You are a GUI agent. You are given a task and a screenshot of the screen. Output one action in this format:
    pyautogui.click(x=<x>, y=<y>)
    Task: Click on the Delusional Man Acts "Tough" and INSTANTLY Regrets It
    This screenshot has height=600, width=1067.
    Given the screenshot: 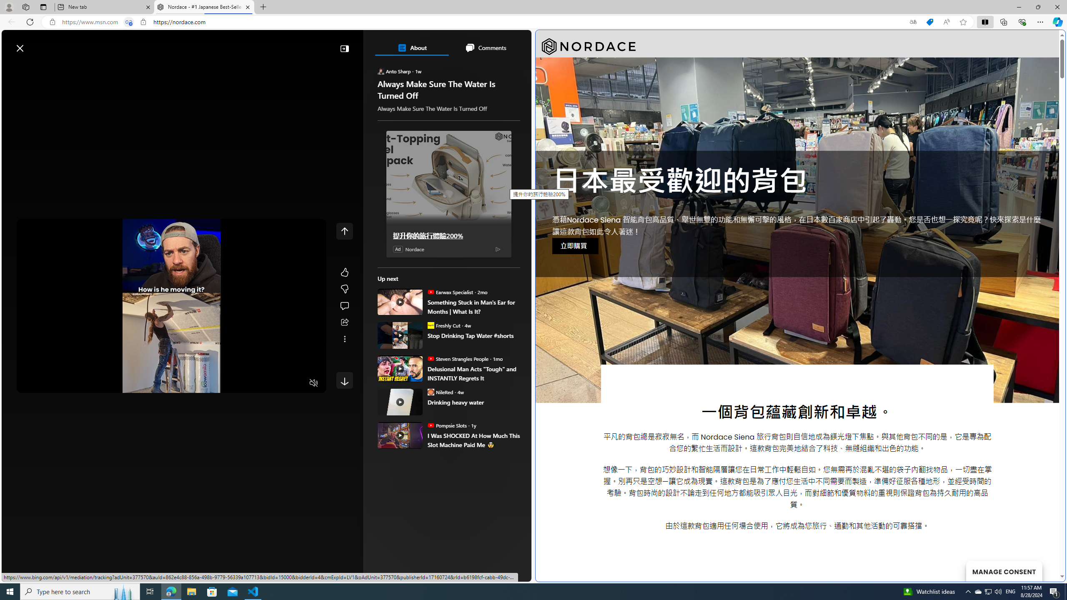 What is the action you would take?
    pyautogui.click(x=400, y=368)
    